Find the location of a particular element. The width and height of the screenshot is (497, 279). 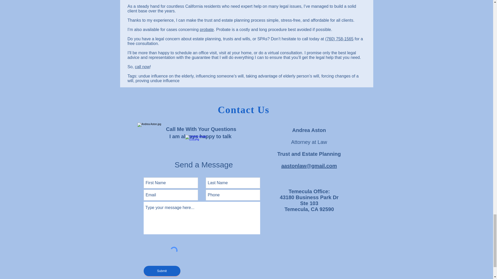

call now is located at coordinates (142, 67).